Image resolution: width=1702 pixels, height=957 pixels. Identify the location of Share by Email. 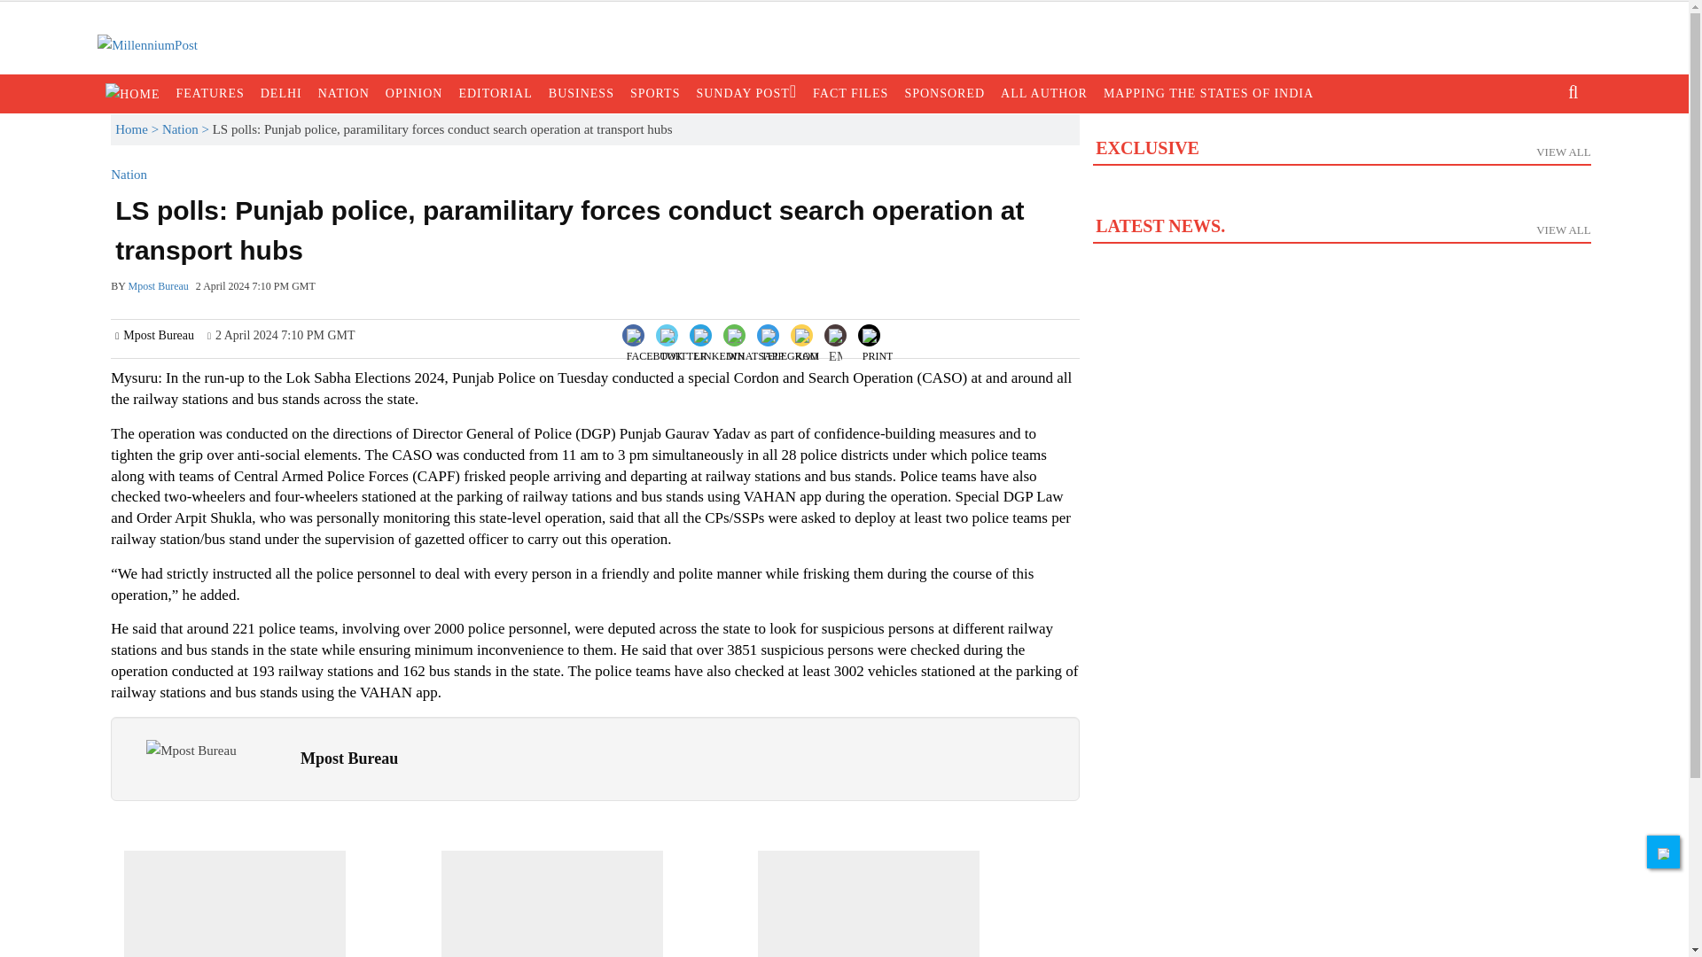
(835, 337).